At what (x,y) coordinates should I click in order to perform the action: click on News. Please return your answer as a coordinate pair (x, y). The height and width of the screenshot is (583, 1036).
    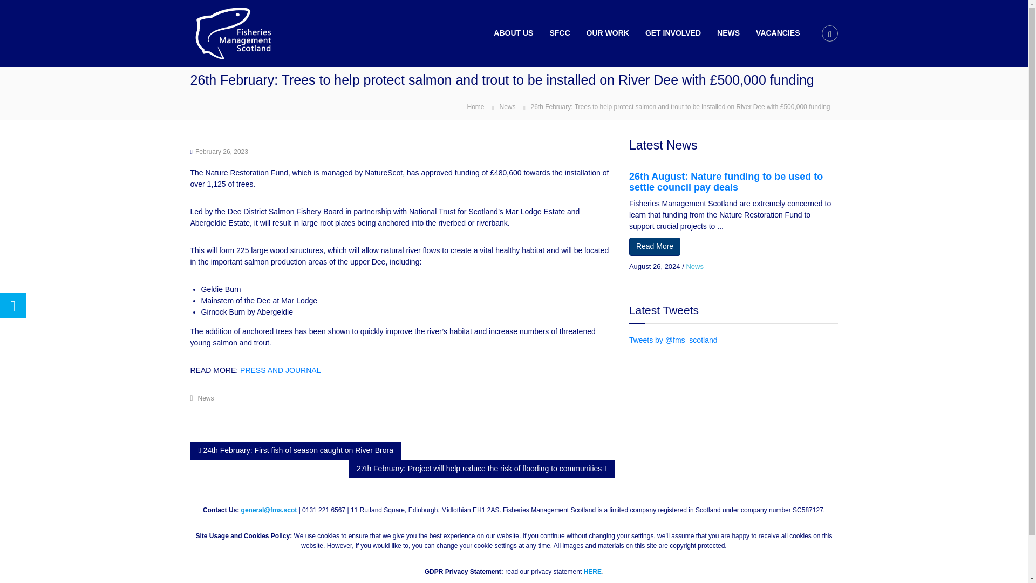
    Looking at the image, I should click on (694, 267).